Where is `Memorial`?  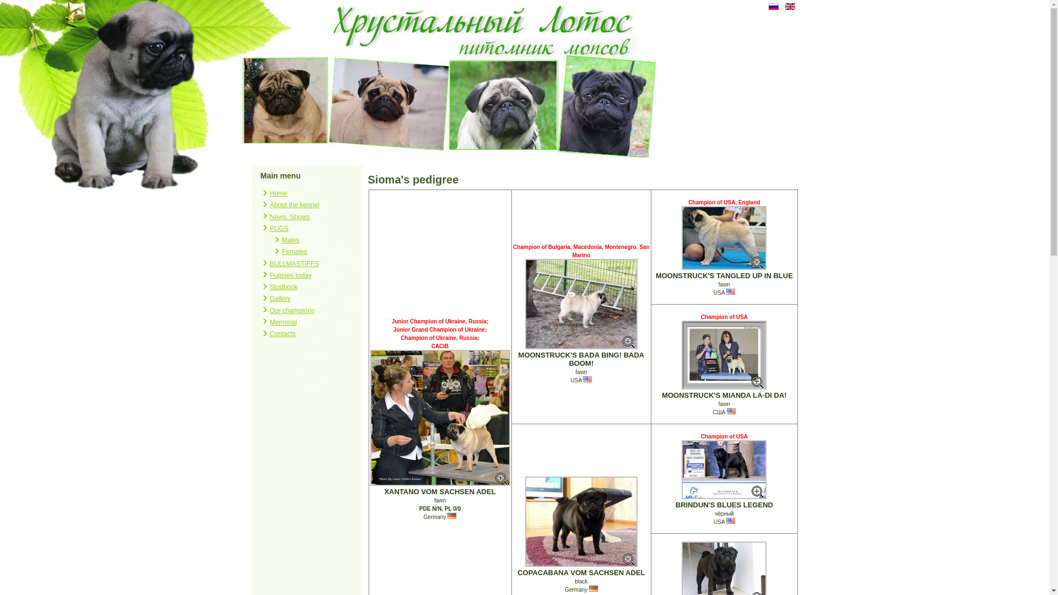
Memorial is located at coordinates (283, 322).